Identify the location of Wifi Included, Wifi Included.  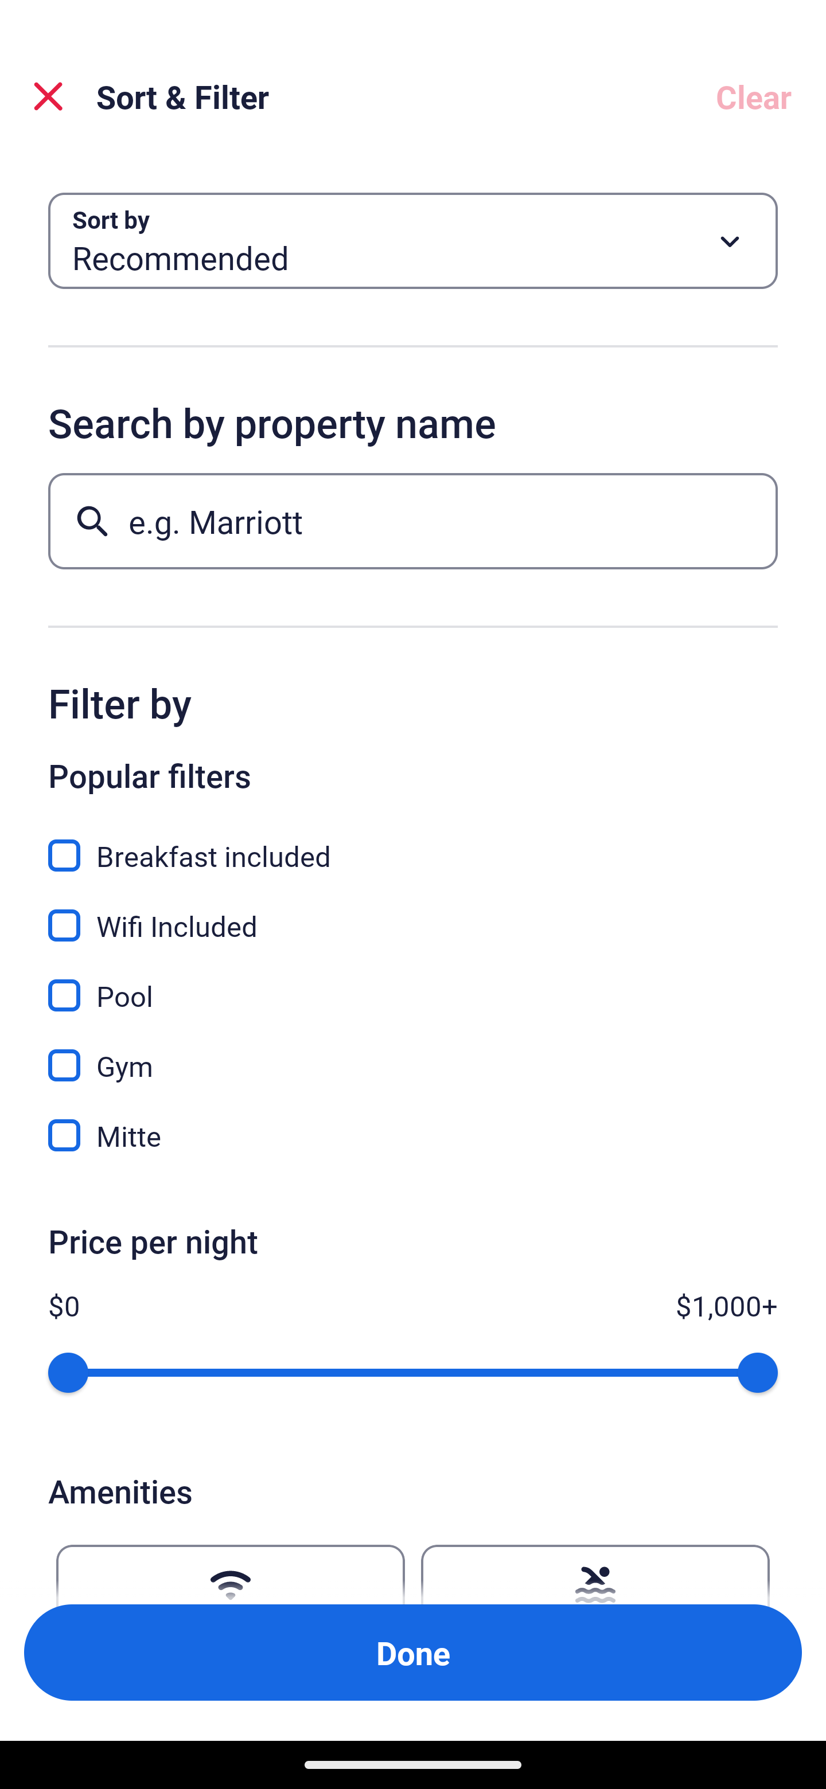
(413, 913).